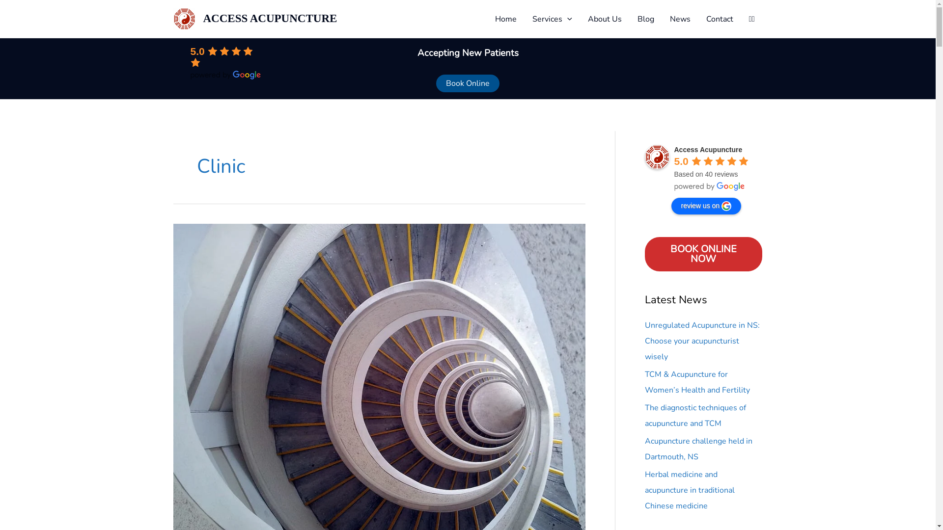  What do you see at coordinates (680, 19) in the screenshot?
I see `News` at bounding box center [680, 19].